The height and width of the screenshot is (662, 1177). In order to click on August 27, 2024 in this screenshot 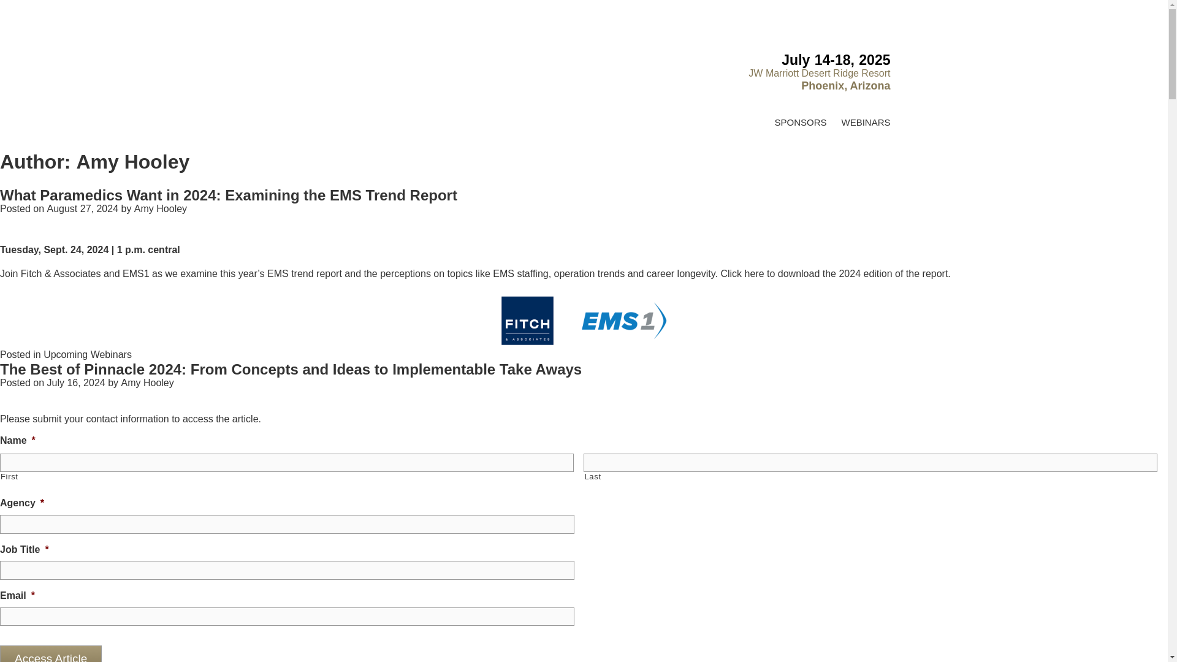, I will do `click(82, 208)`.